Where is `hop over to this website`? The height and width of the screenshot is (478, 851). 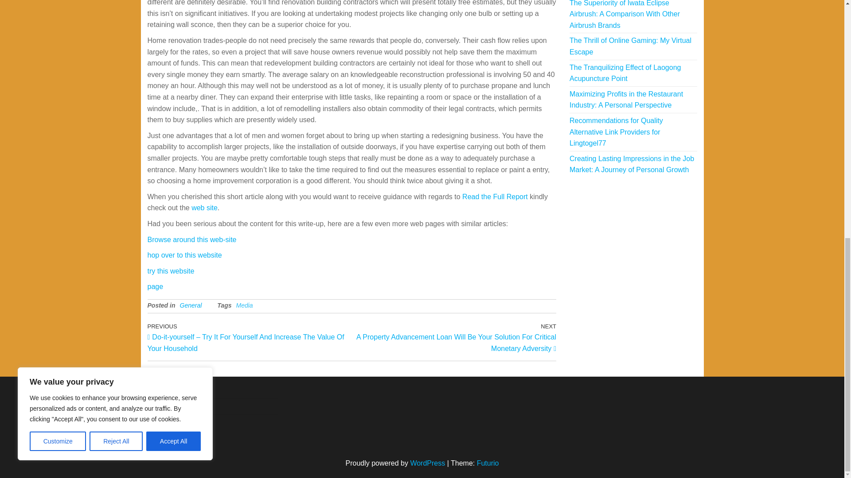
hop over to this website is located at coordinates (184, 255).